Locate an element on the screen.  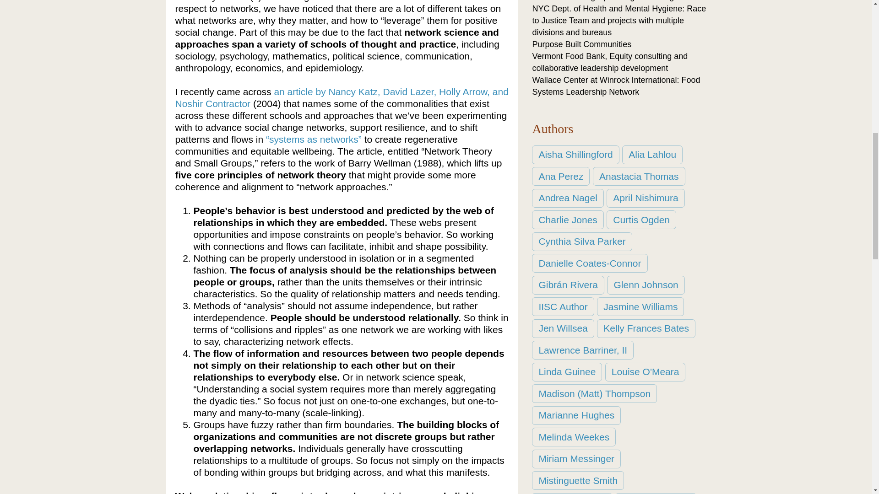
Posts by Curtis Ogden is located at coordinates (641, 220).